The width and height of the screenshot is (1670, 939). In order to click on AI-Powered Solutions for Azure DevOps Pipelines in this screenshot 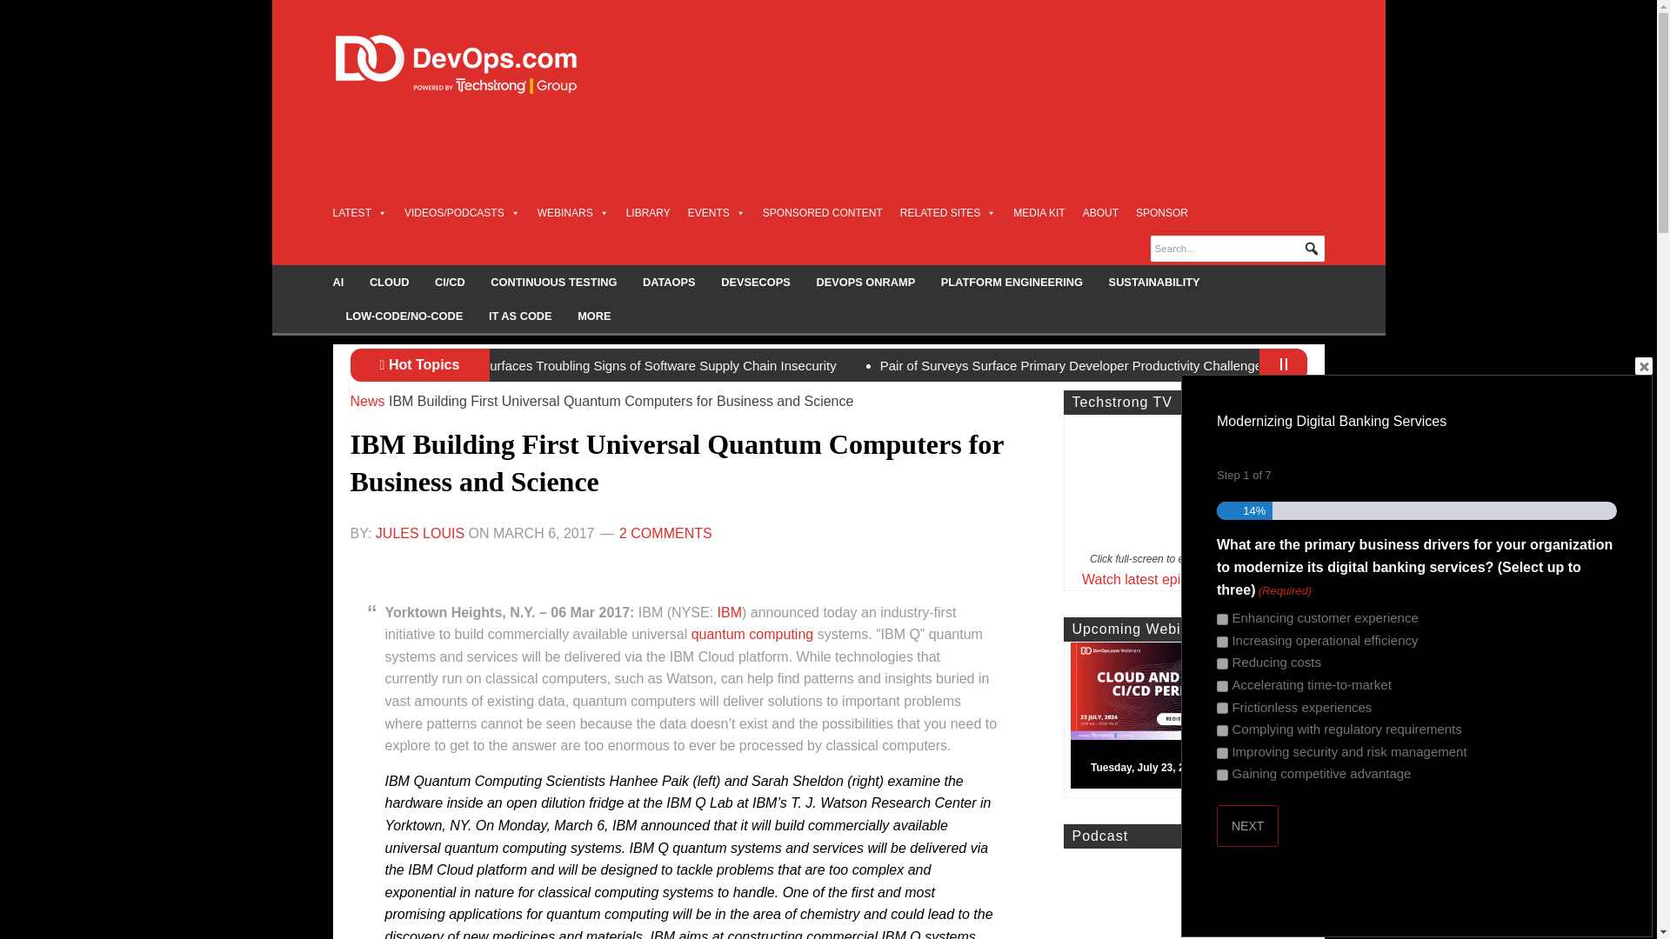, I will do `click(628, 365)`.